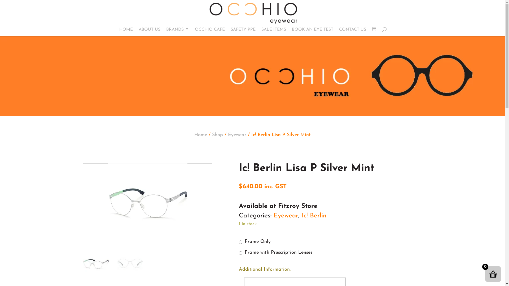 The width and height of the screenshot is (509, 286). What do you see at coordinates (237, 135) in the screenshot?
I see `Eyewear` at bounding box center [237, 135].